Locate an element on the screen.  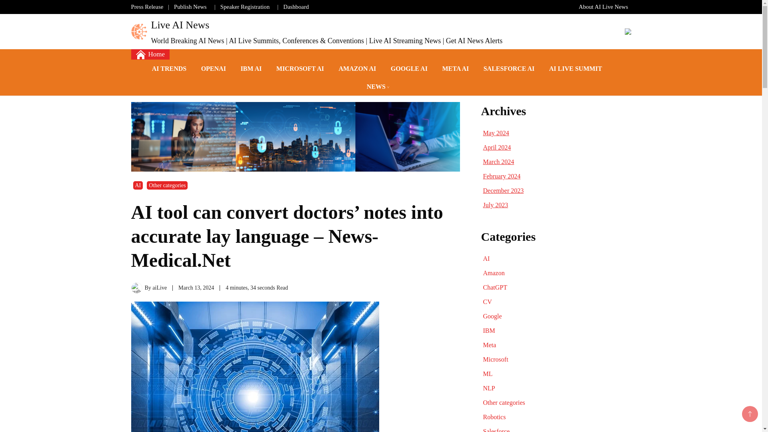
OPENAI is located at coordinates (214, 69).